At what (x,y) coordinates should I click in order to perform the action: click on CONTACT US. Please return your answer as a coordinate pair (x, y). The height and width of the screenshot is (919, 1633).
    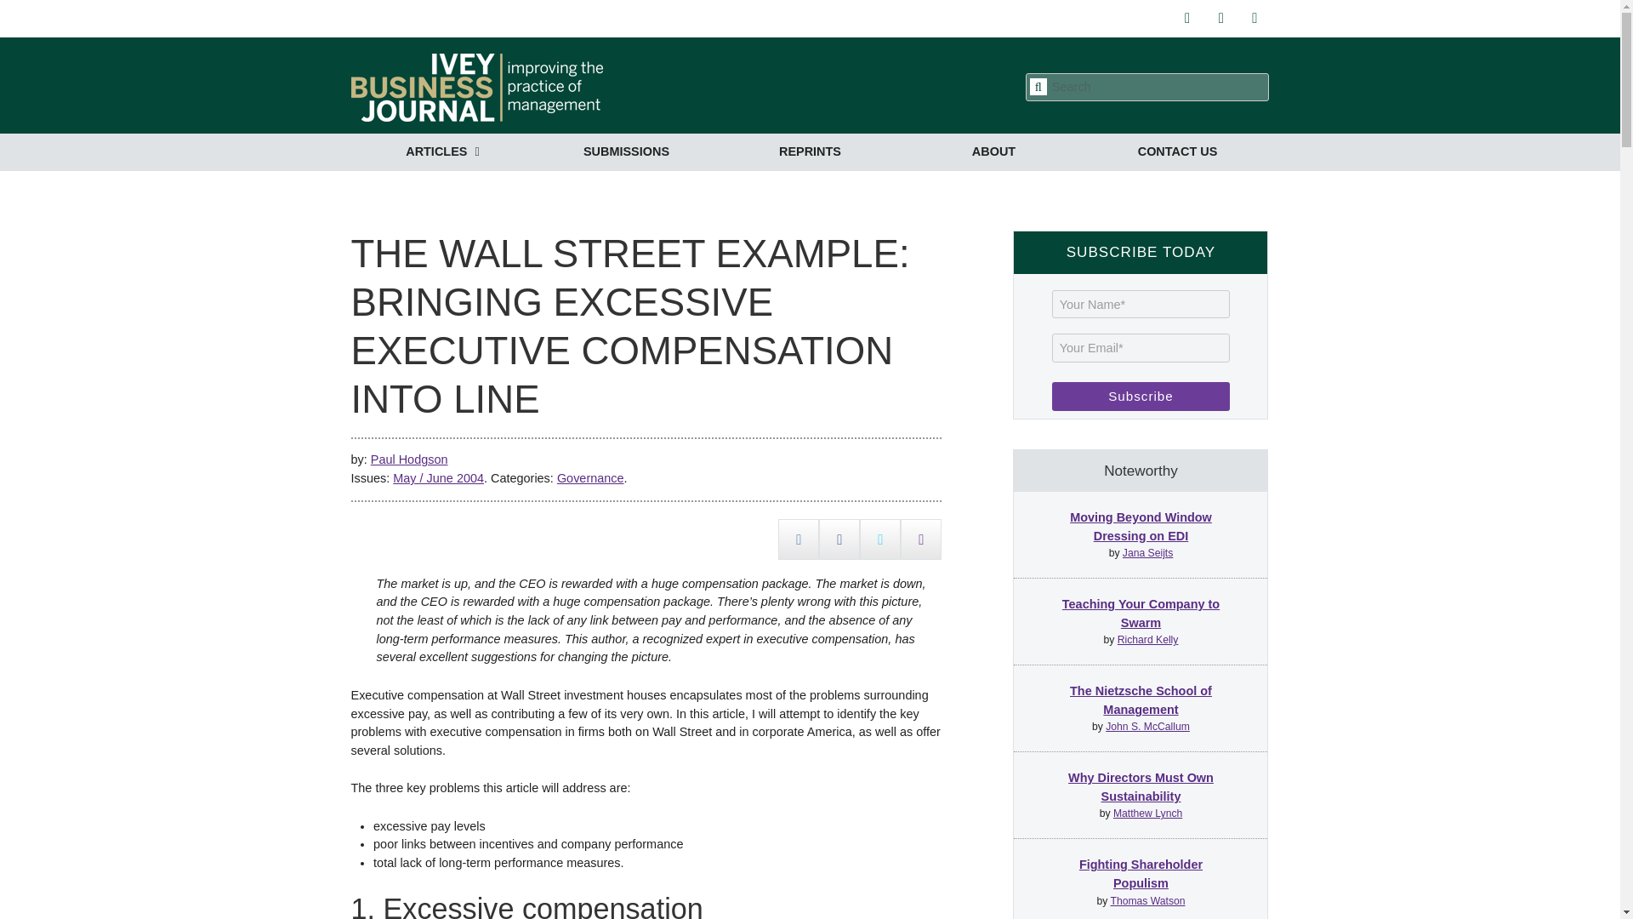
    Looking at the image, I should click on (1177, 151).